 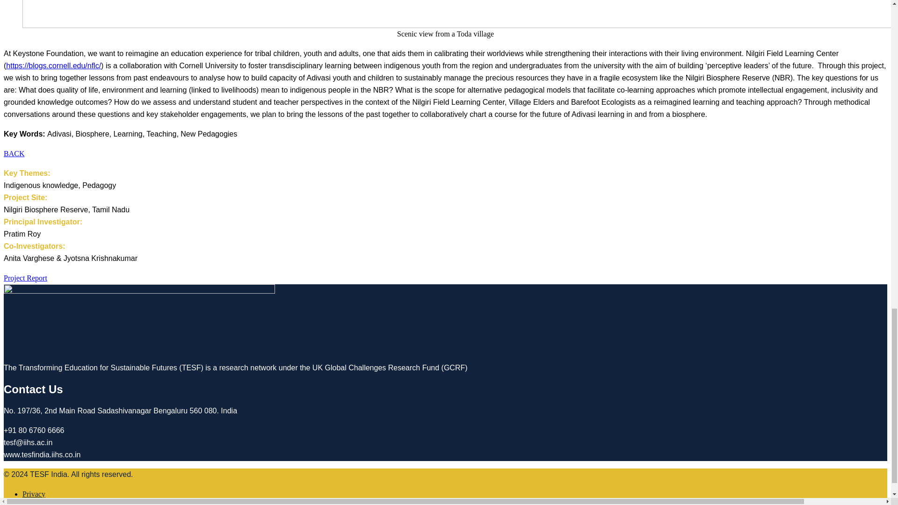 What do you see at coordinates (25, 278) in the screenshot?
I see `Project Report` at bounding box center [25, 278].